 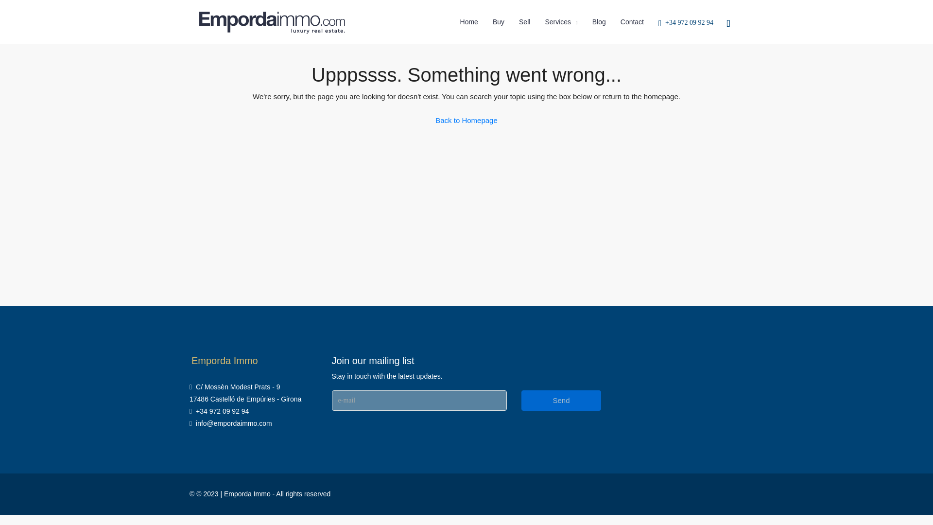 What do you see at coordinates (561, 22) in the screenshot?
I see `Services` at bounding box center [561, 22].